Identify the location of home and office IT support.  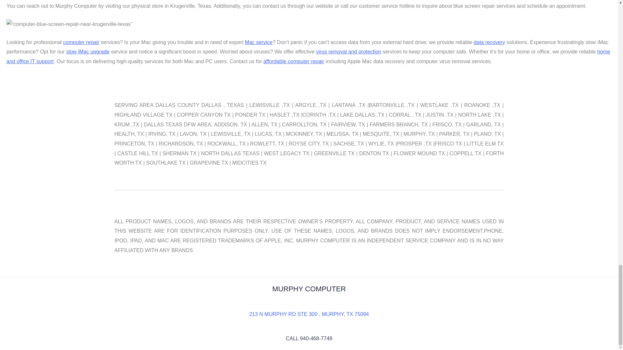
(308, 56).